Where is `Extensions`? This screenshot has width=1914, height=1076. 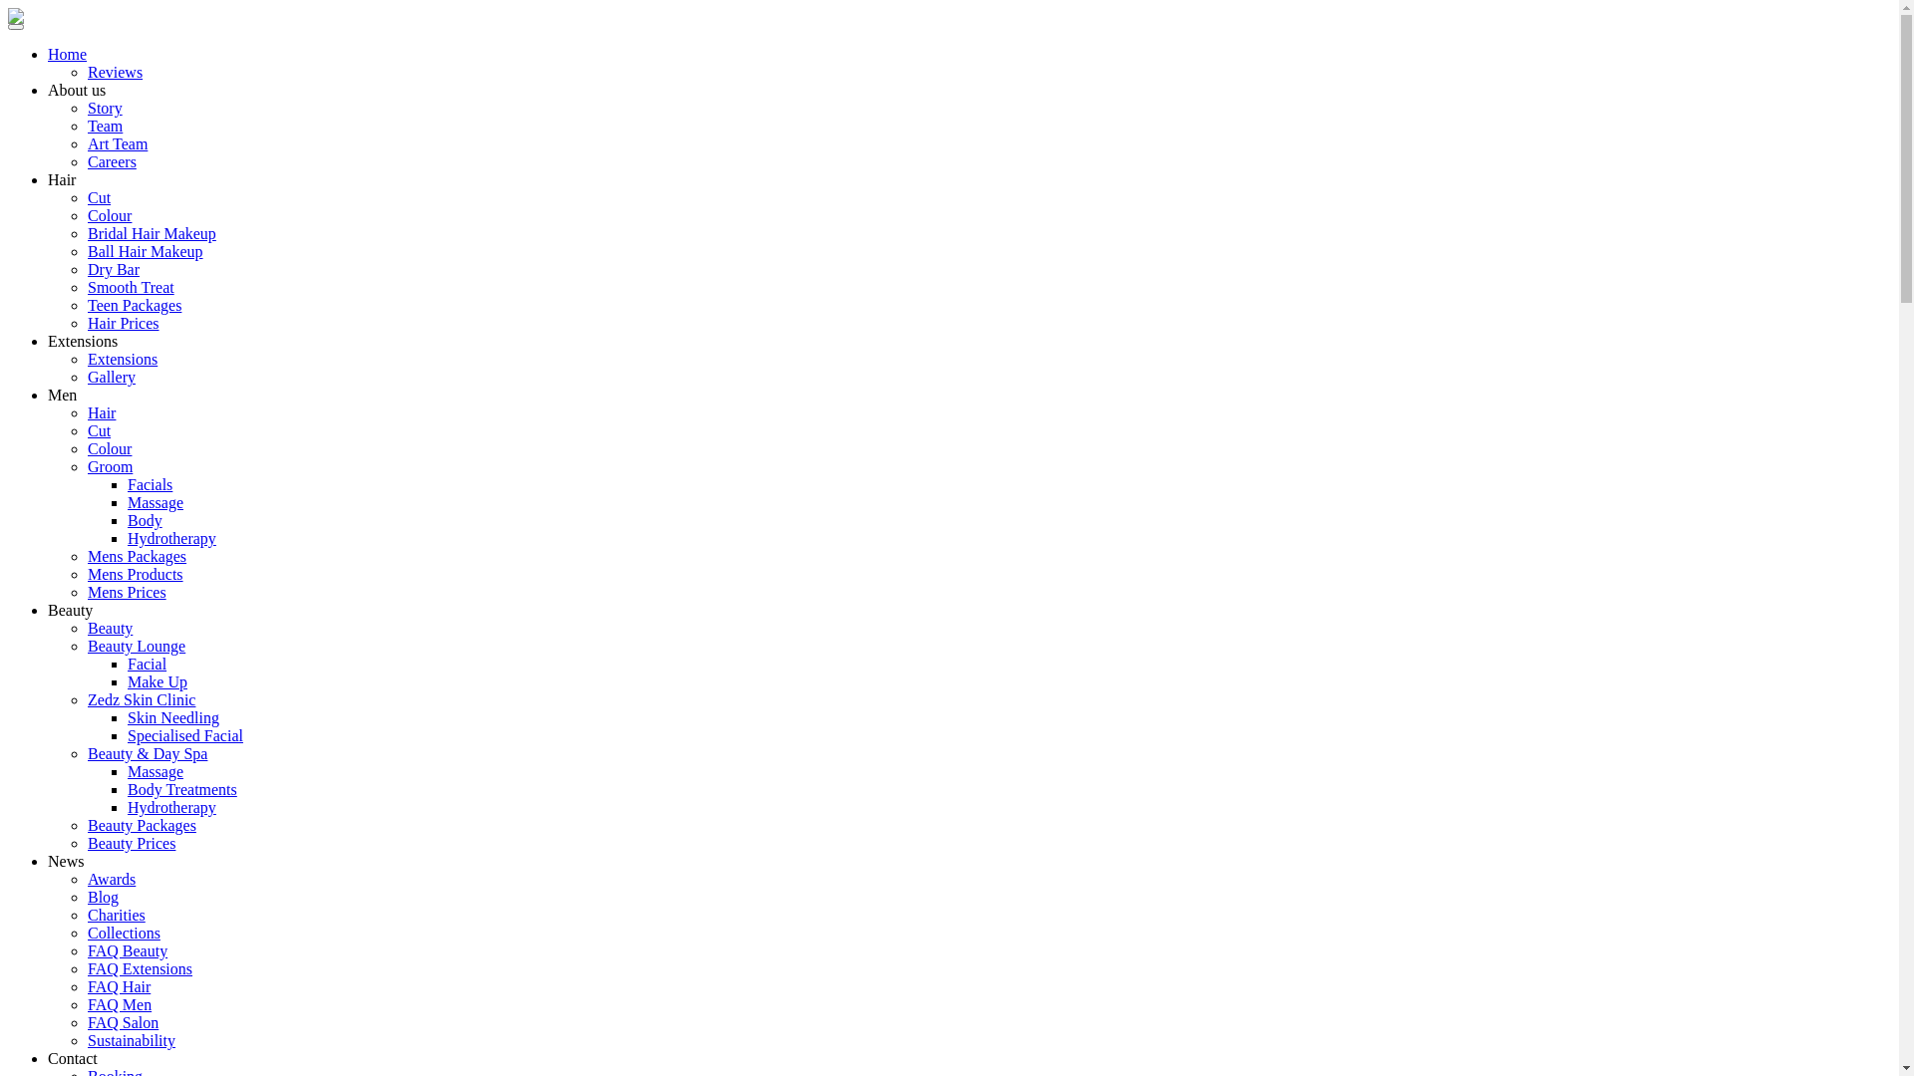
Extensions is located at coordinates (123, 359).